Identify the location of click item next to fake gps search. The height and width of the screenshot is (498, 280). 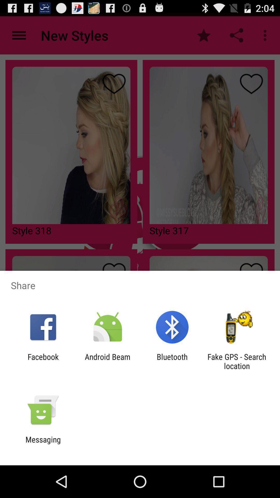
(172, 361).